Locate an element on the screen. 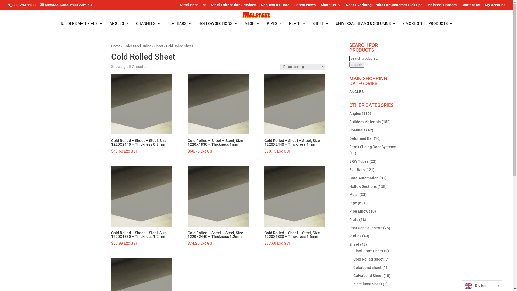  Pipe Elbow is located at coordinates (359, 211).